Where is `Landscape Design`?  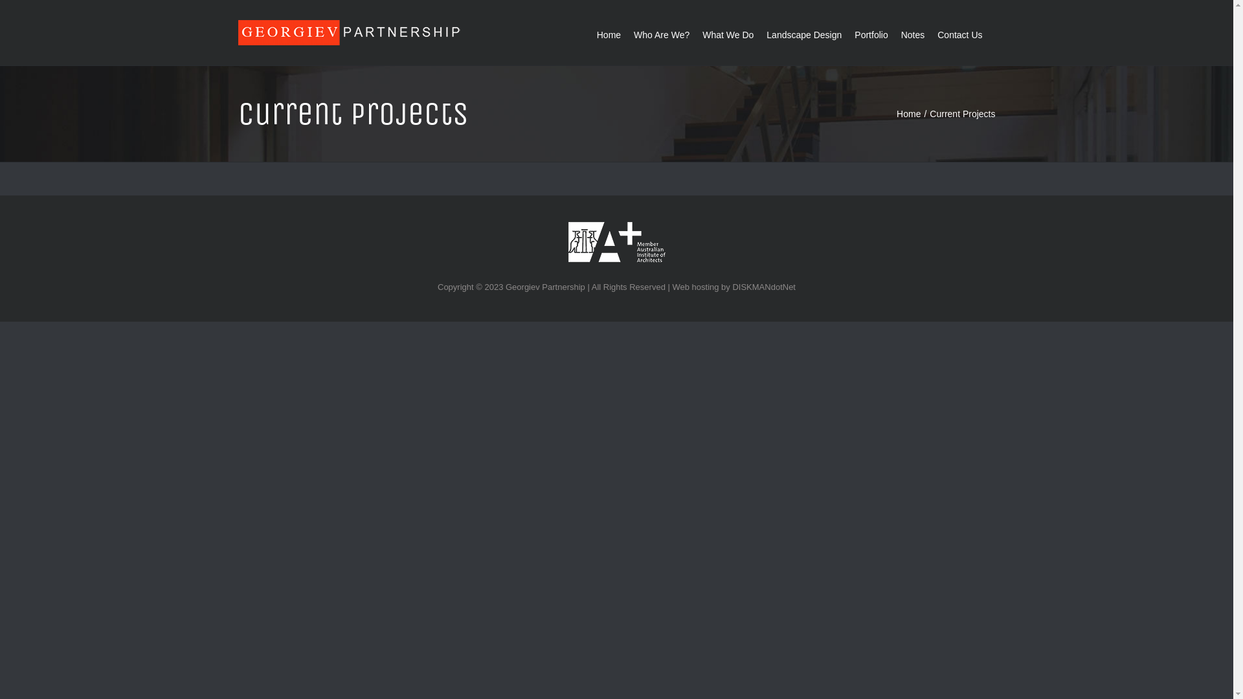
Landscape Design is located at coordinates (804, 34).